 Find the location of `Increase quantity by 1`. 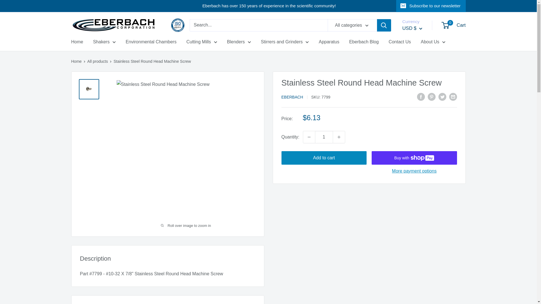

Increase quantity by 1 is located at coordinates (339, 137).